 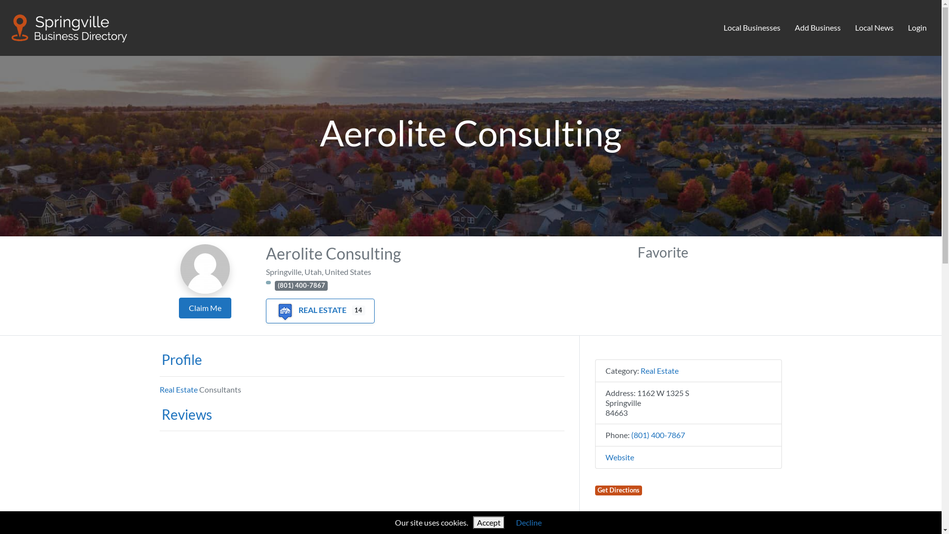 What do you see at coordinates (874, 28) in the screenshot?
I see `Local News` at bounding box center [874, 28].